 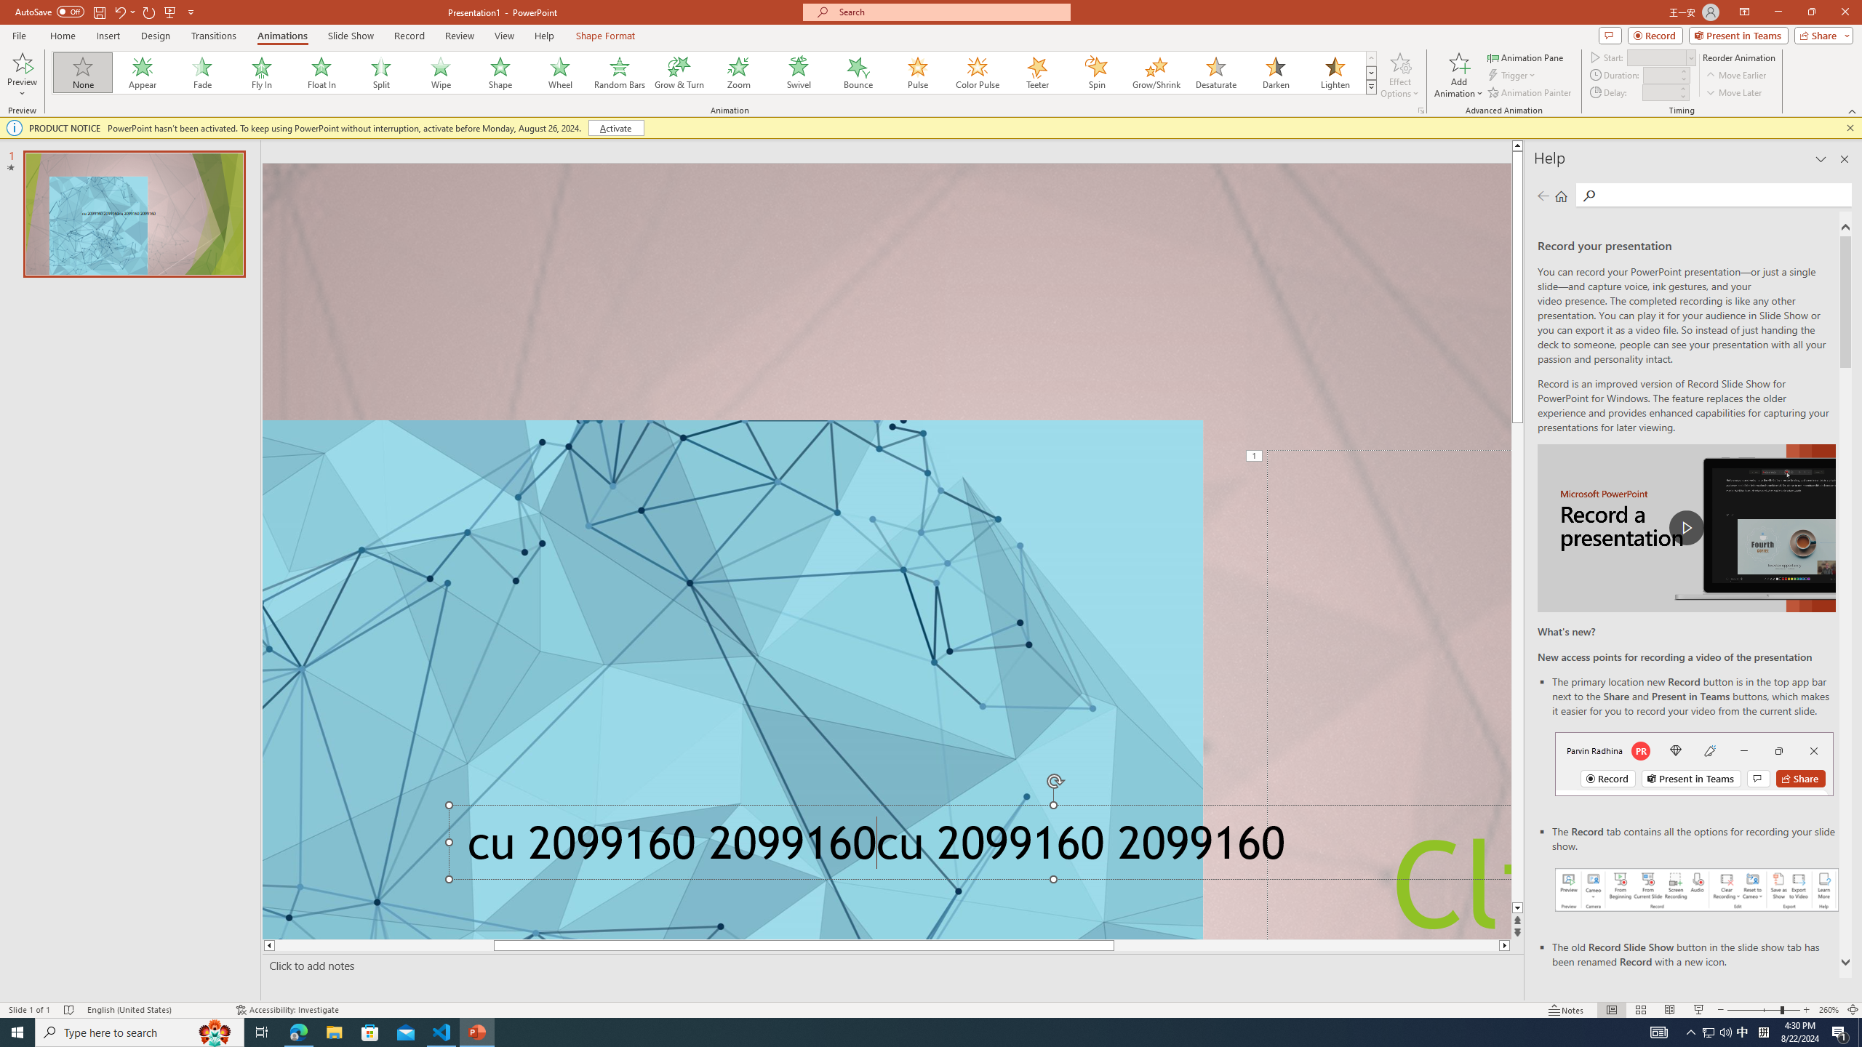 I want to click on Fly In, so click(x=262, y=73).